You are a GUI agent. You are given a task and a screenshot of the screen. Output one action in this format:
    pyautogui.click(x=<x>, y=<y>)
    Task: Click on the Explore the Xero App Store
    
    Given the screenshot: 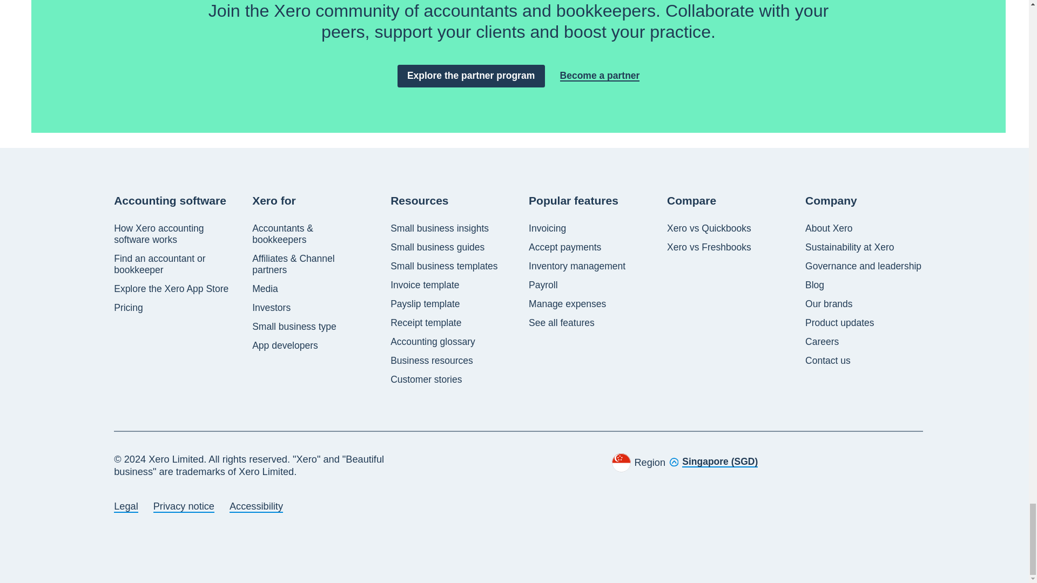 What is the action you would take?
    pyautogui.click(x=171, y=289)
    